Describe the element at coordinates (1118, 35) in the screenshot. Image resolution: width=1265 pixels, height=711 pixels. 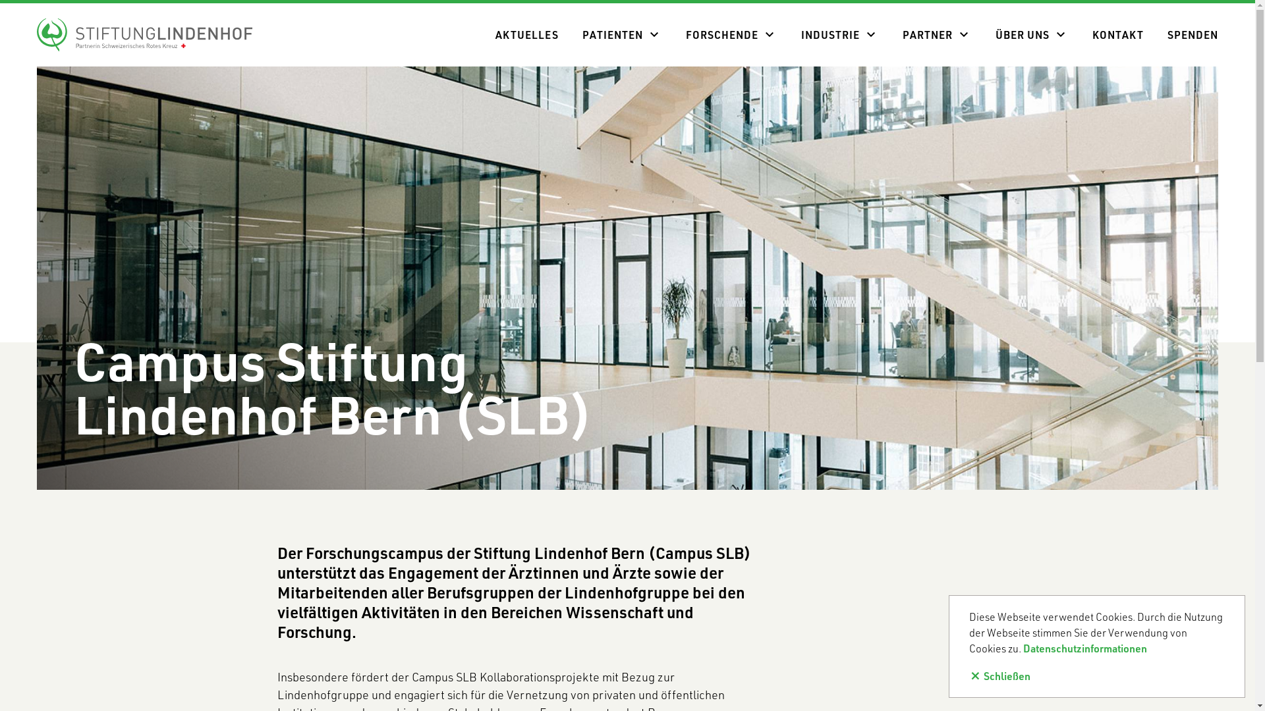
I see `KONTAKT` at that location.